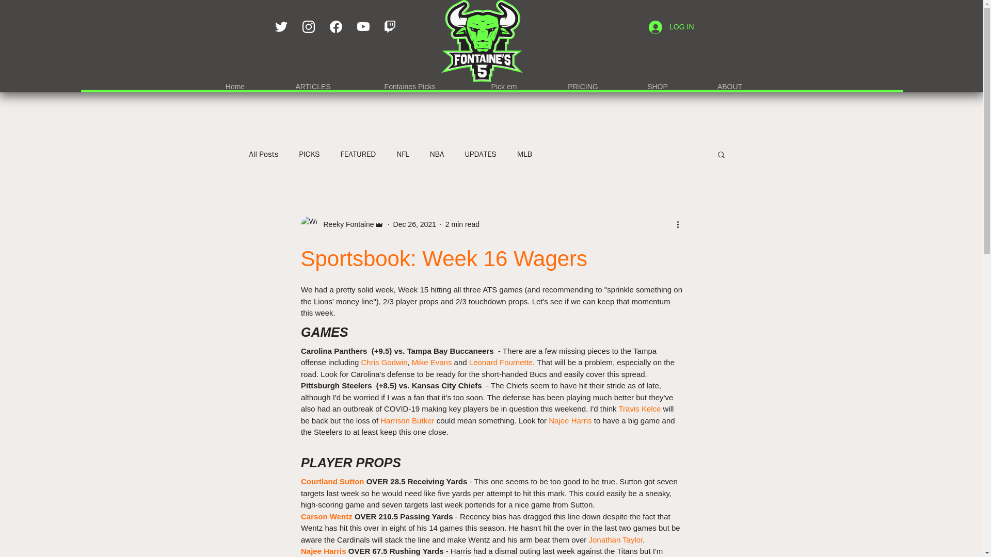  I want to click on Mike Evans, so click(431, 362).